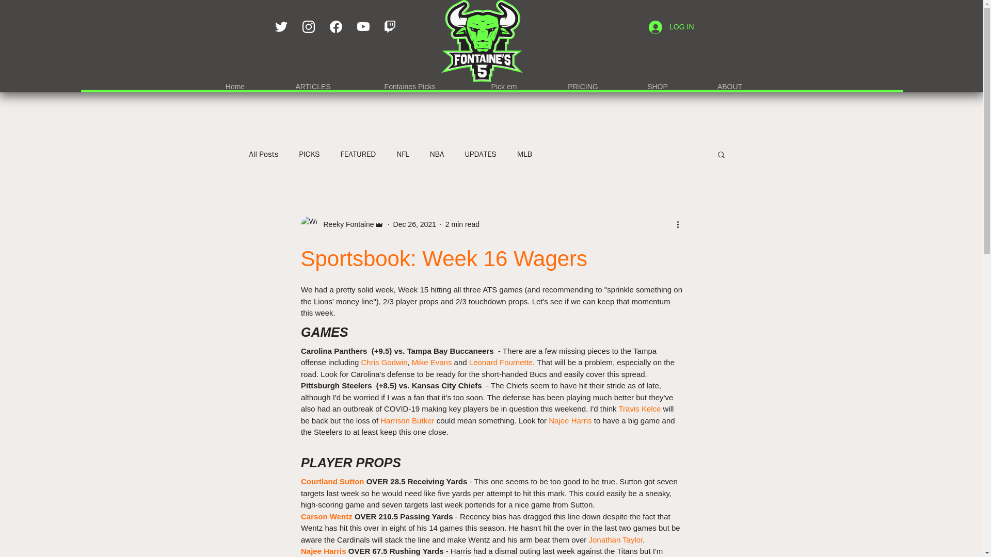  I want to click on Mike Evans, so click(431, 362).